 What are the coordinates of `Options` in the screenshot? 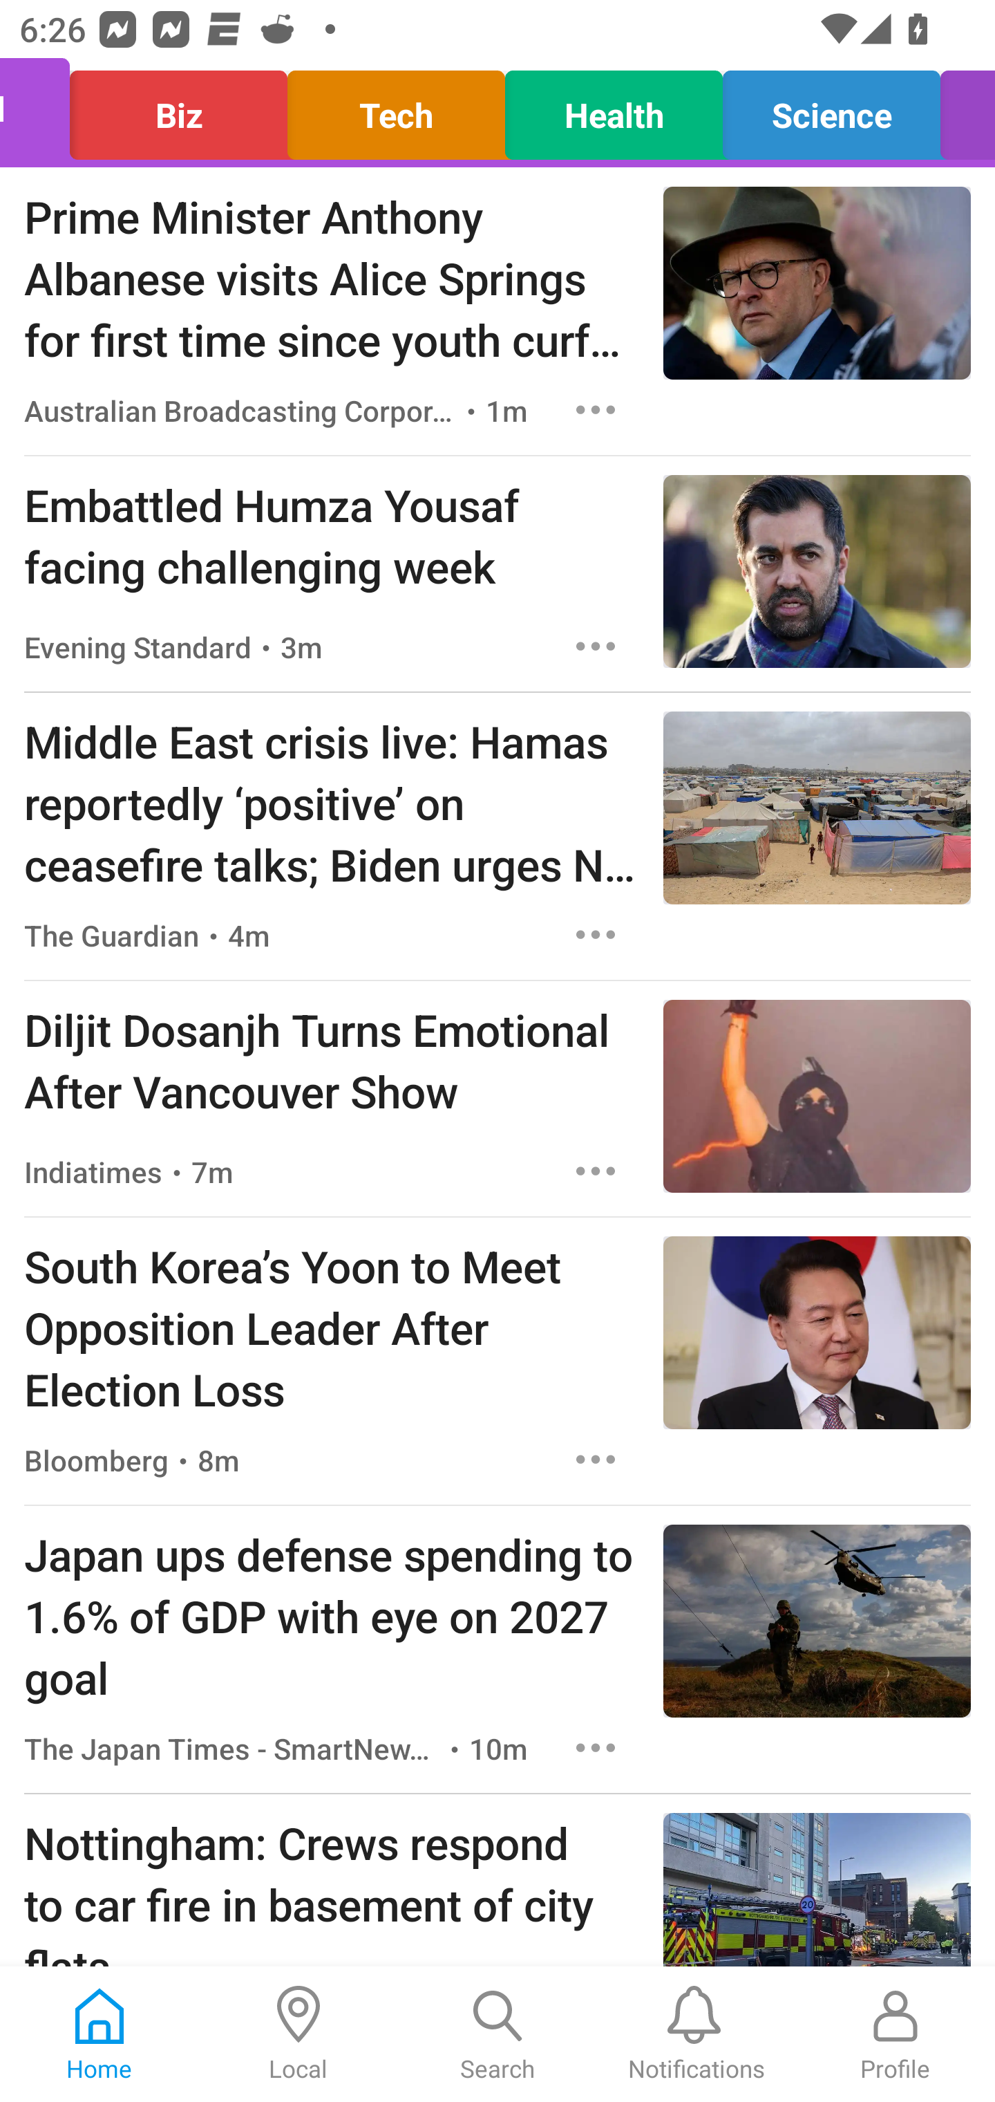 It's located at (596, 1170).